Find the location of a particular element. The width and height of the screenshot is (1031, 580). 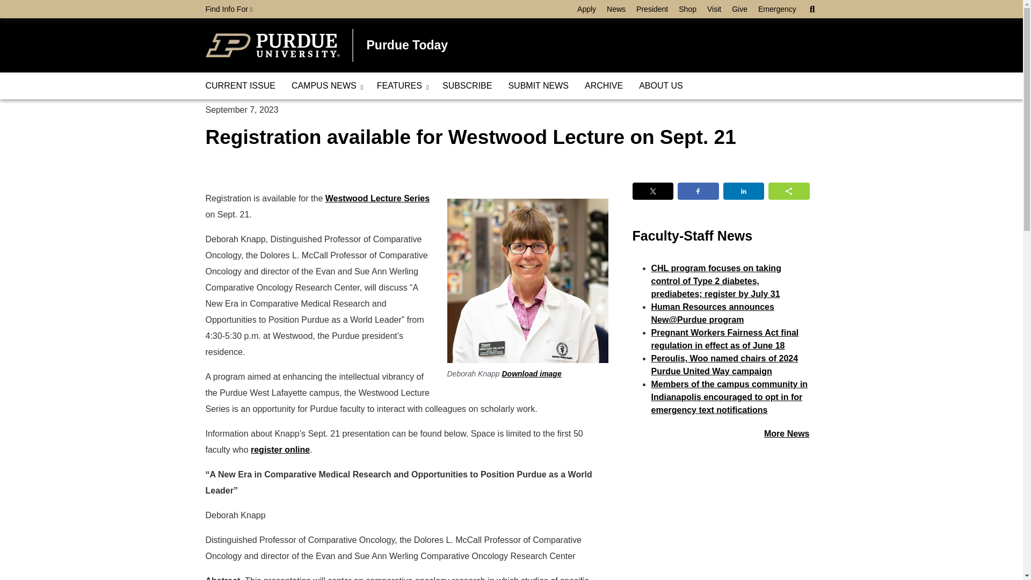

FEATURES is located at coordinates (402, 86).